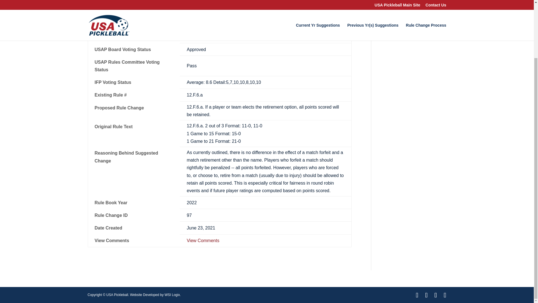 The width and height of the screenshot is (538, 303). What do you see at coordinates (101, 4) in the screenshot?
I see `Posts by usap-rules` at bounding box center [101, 4].